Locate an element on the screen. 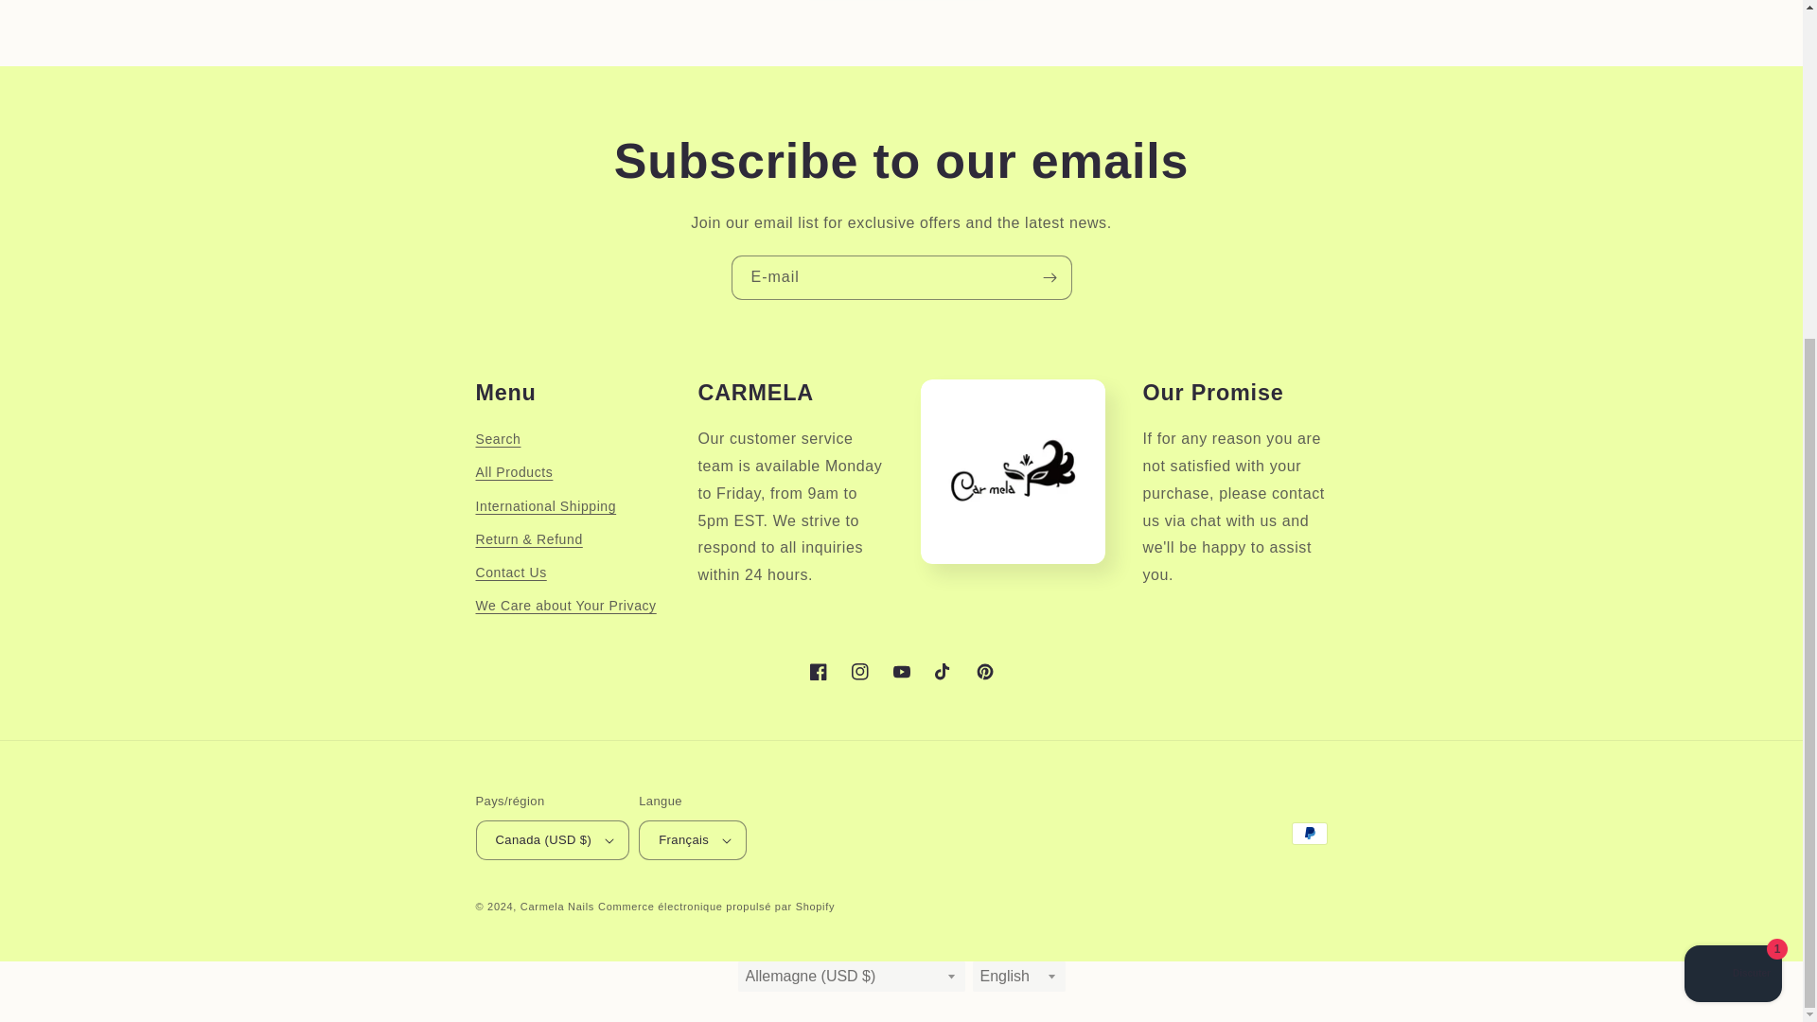  Pinterest is located at coordinates (983, 672).